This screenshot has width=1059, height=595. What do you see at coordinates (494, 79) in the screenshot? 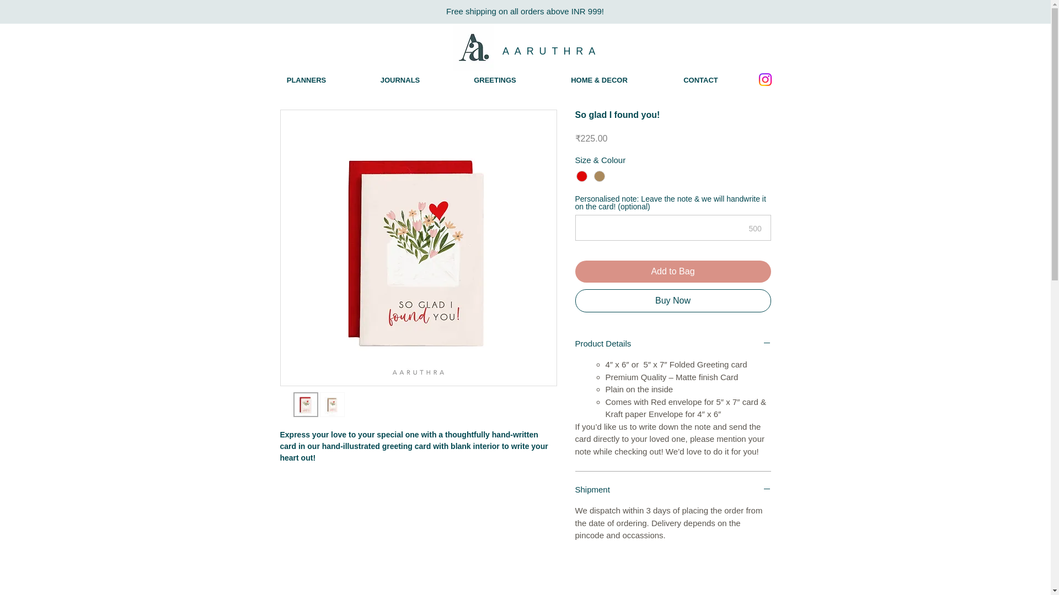
I see `GREETINGS` at bounding box center [494, 79].